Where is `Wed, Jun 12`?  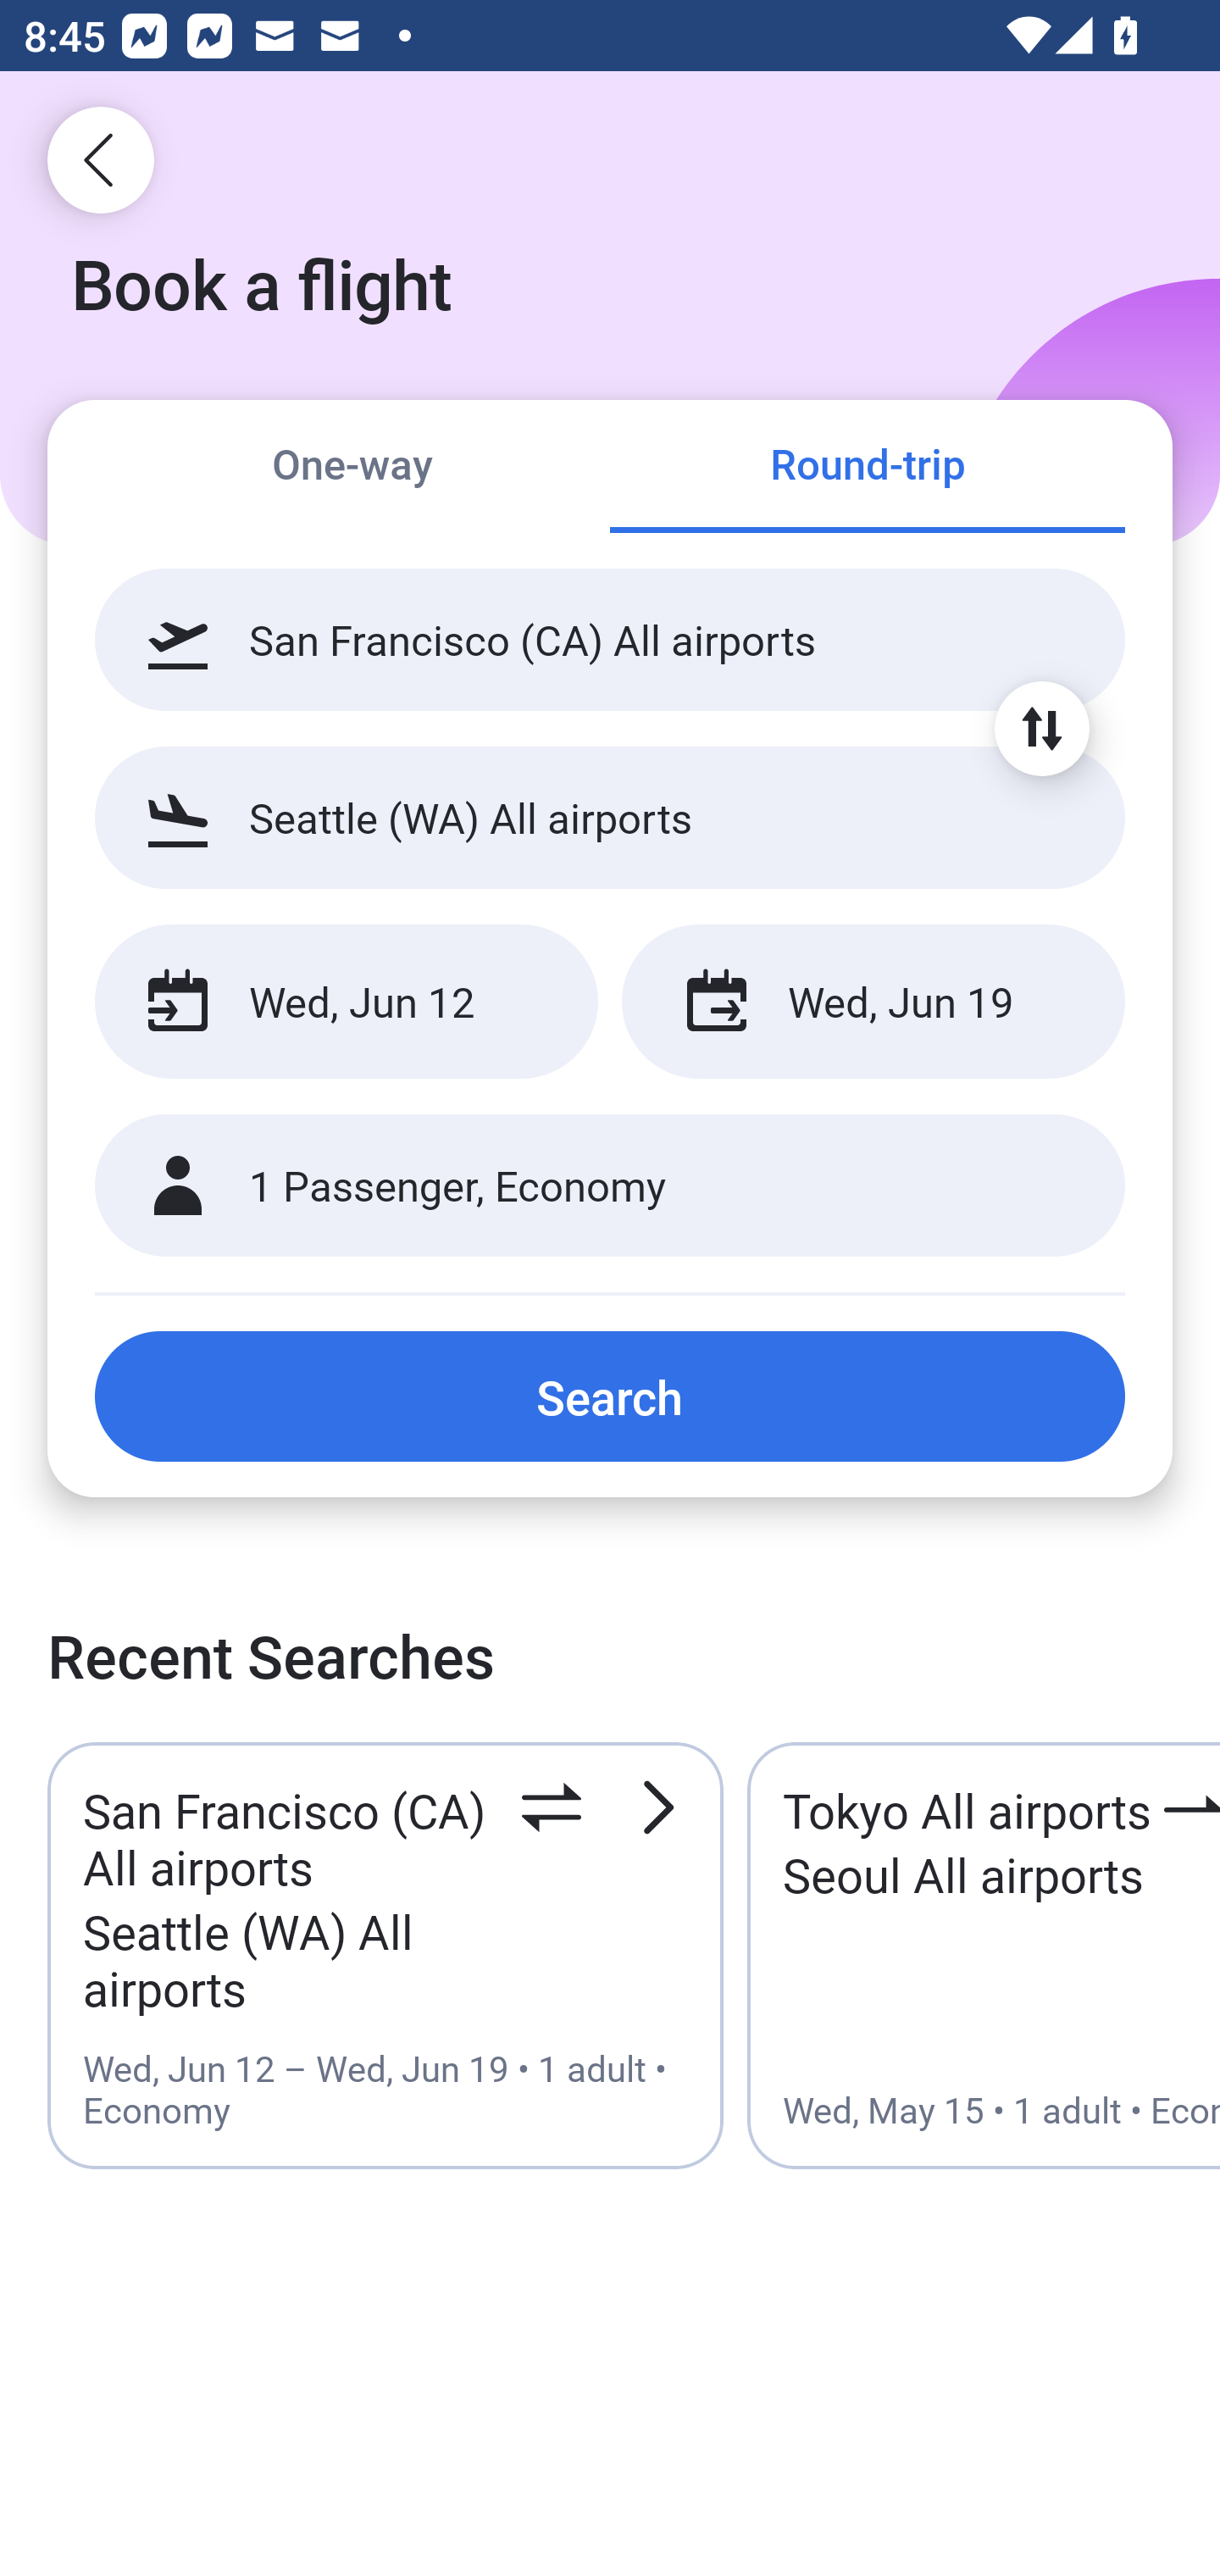
Wed, Jun 12 is located at coordinates (346, 1002).